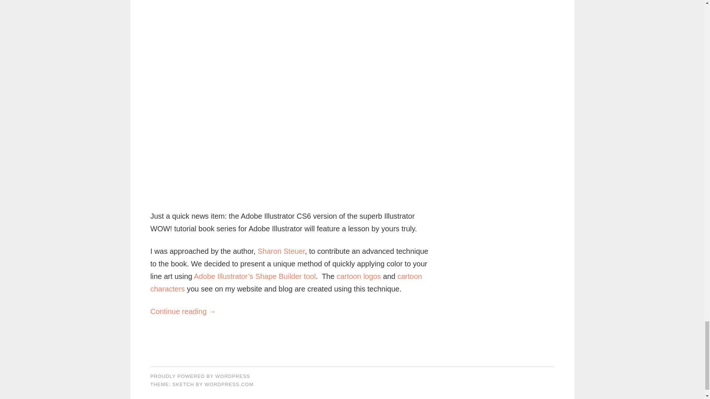 The height and width of the screenshot is (399, 710). Describe the element at coordinates (281, 251) in the screenshot. I see `Sharon Steuer` at that location.